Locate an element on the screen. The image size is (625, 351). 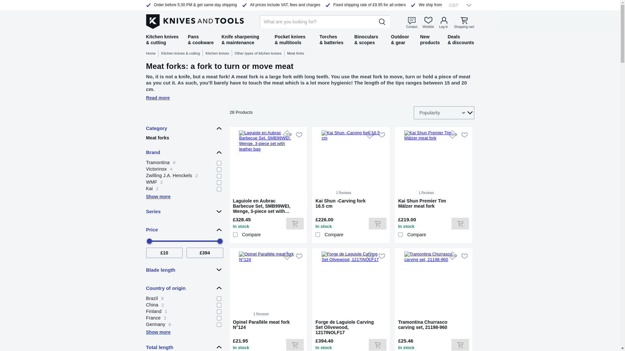
Home is located at coordinates (152, 53).